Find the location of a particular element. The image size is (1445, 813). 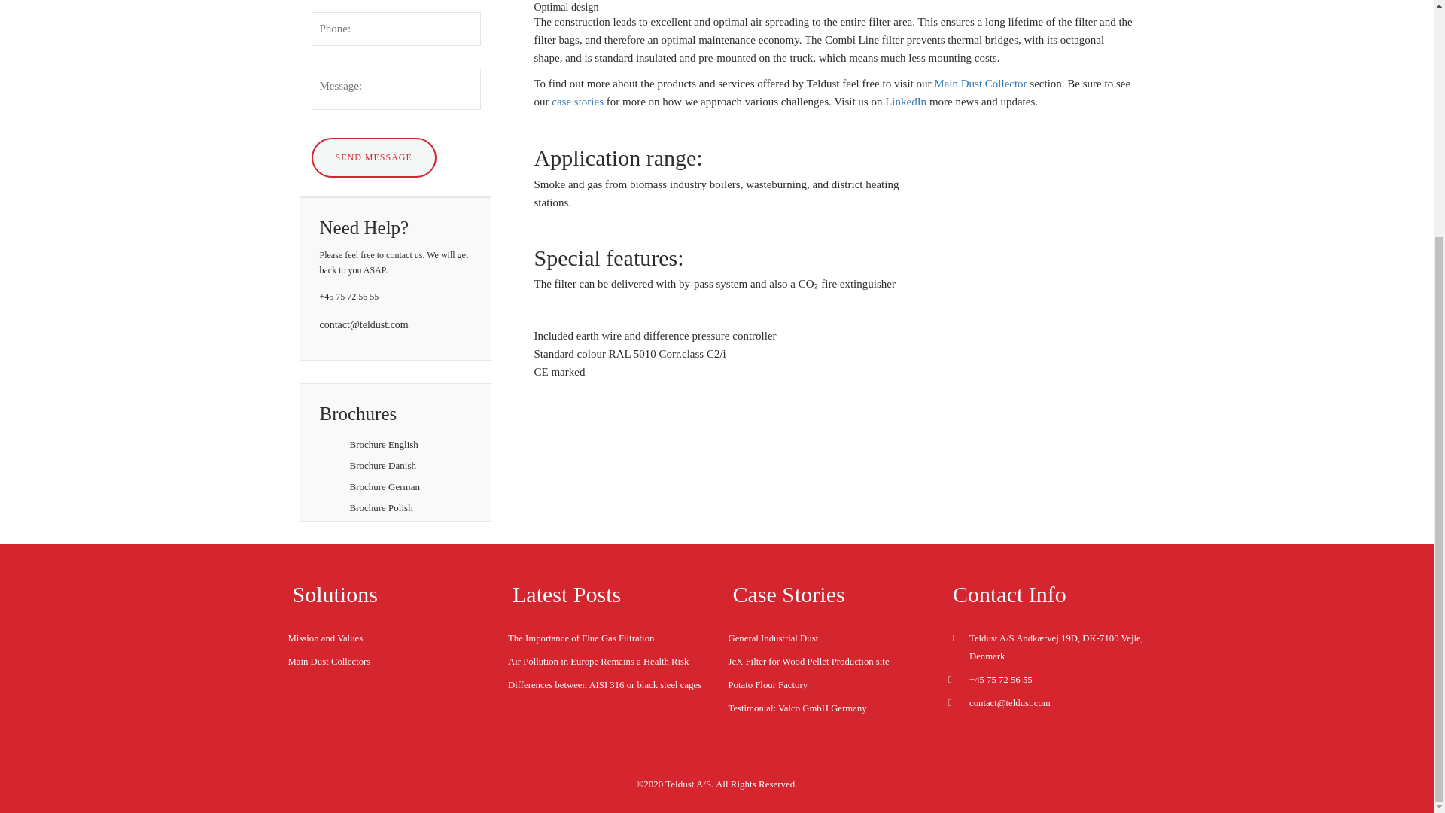

Testimonial: Valco GmbH Germany is located at coordinates (798, 708).